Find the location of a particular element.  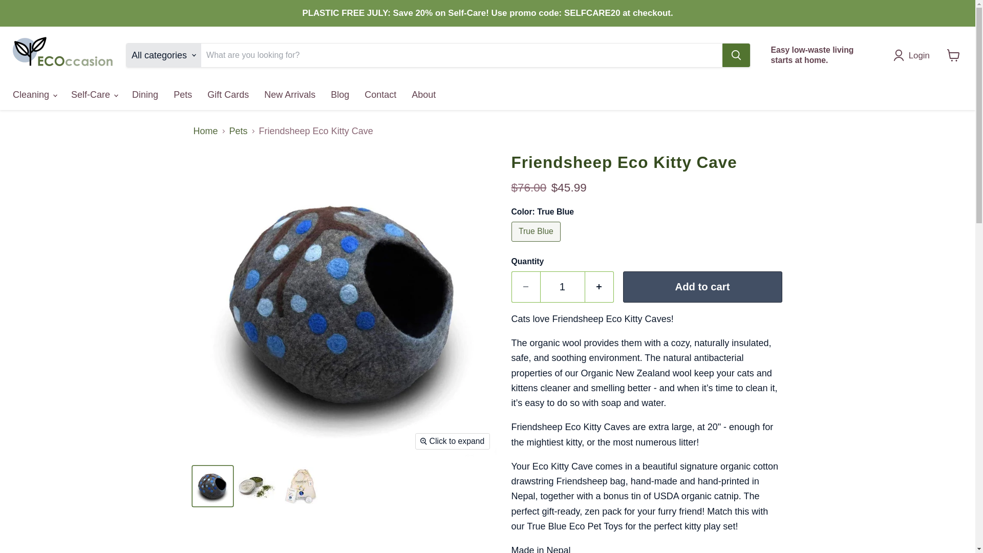

Contact is located at coordinates (380, 95).